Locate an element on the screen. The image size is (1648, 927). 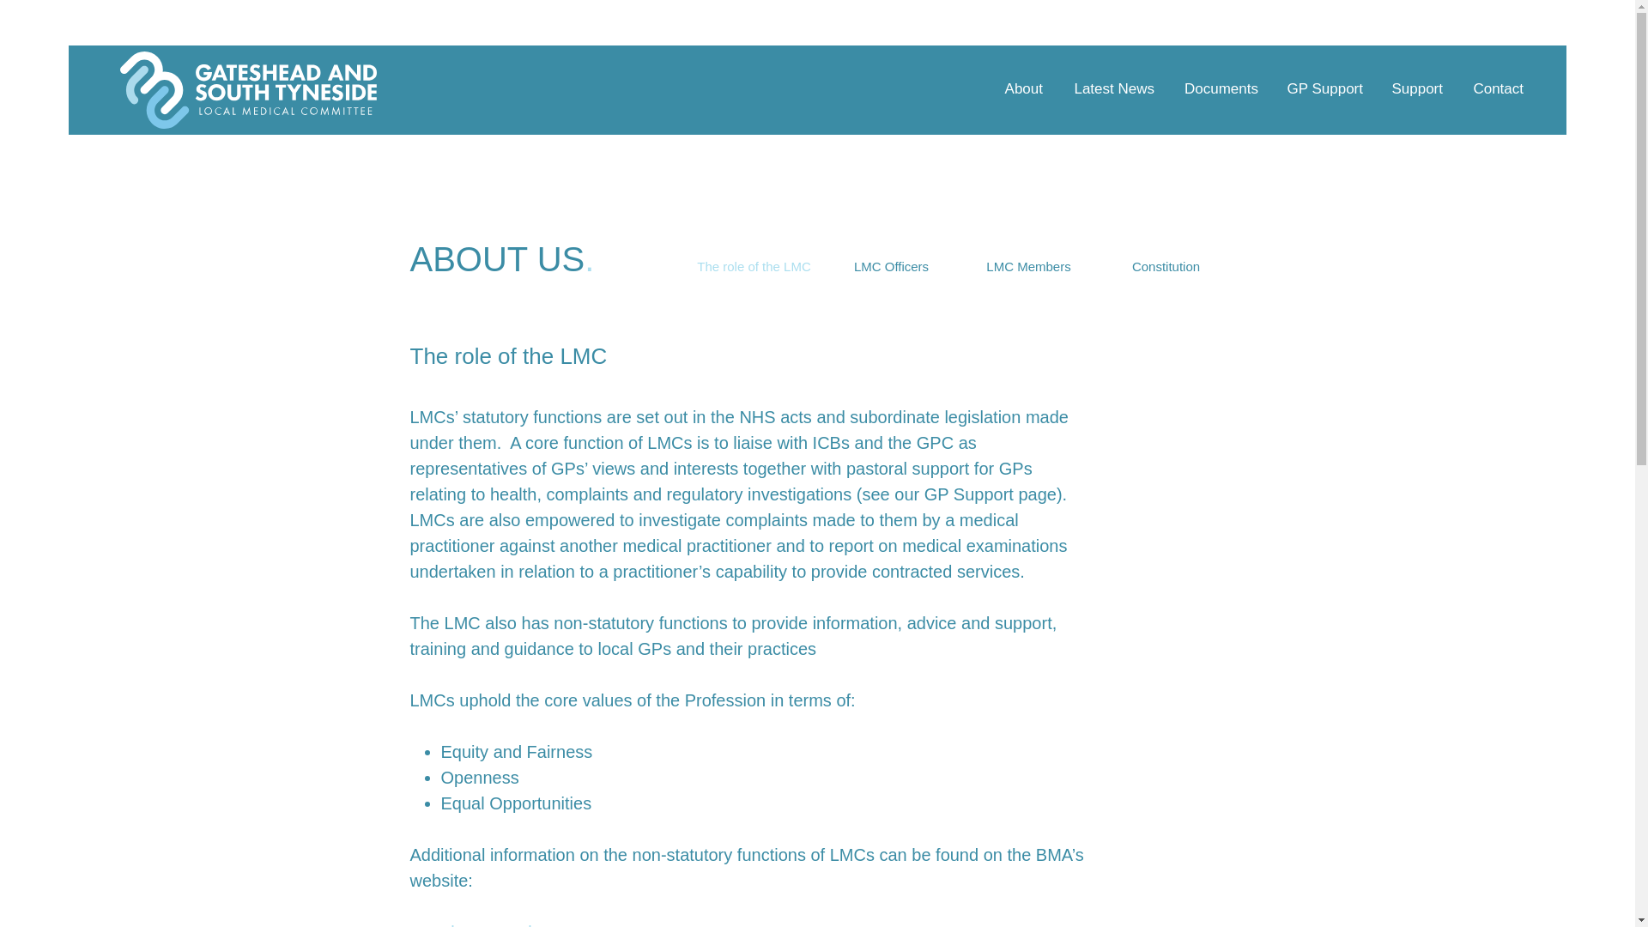
The role of the LMC is located at coordinates (754, 266).